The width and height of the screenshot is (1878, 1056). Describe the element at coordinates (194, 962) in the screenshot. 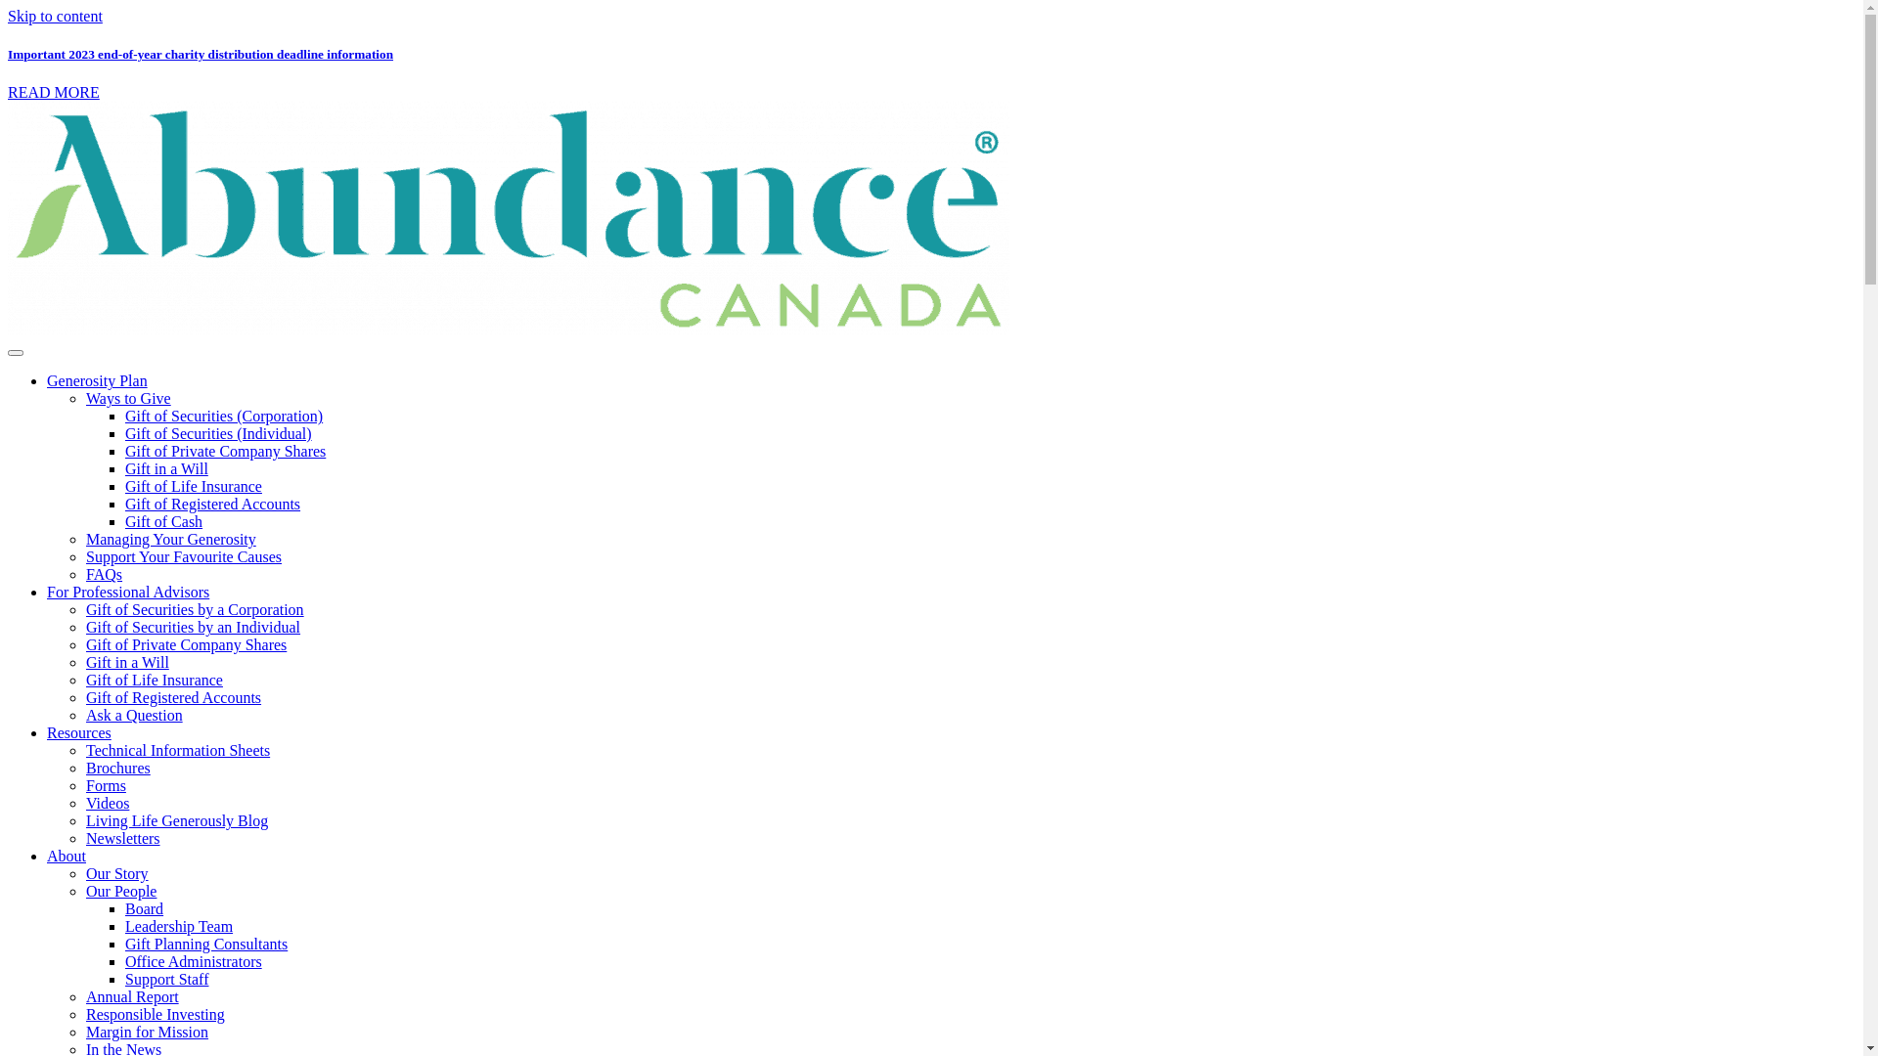

I see `Office Administrators` at that location.